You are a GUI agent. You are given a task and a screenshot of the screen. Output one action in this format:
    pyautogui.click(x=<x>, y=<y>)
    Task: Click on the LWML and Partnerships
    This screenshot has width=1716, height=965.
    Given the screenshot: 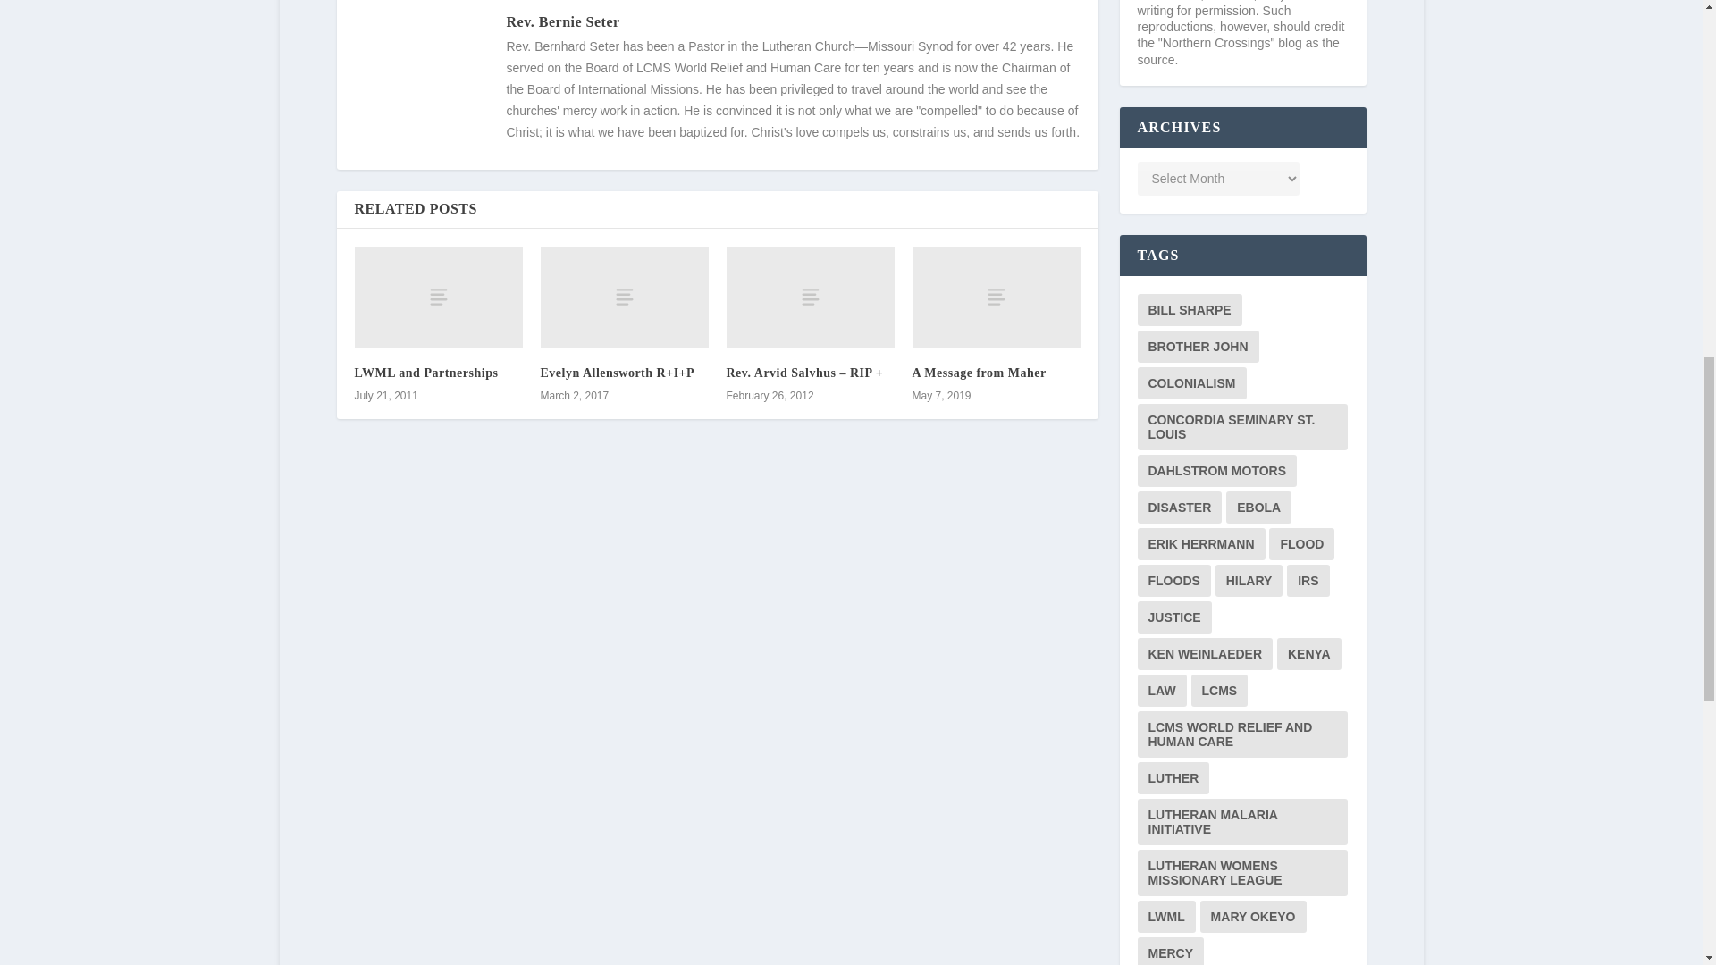 What is the action you would take?
    pyautogui.click(x=437, y=297)
    